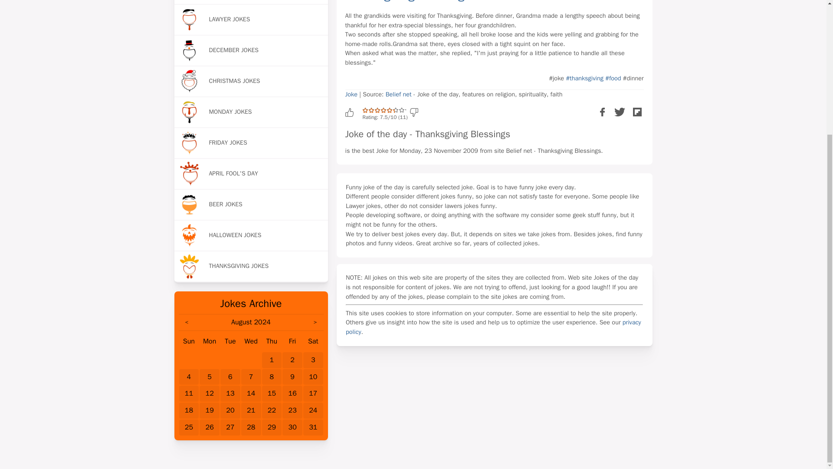 The height and width of the screenshot is (469, 833). Describe the element at coordinates (398, 94) in the screenshot. I see `Belief net` at that location.